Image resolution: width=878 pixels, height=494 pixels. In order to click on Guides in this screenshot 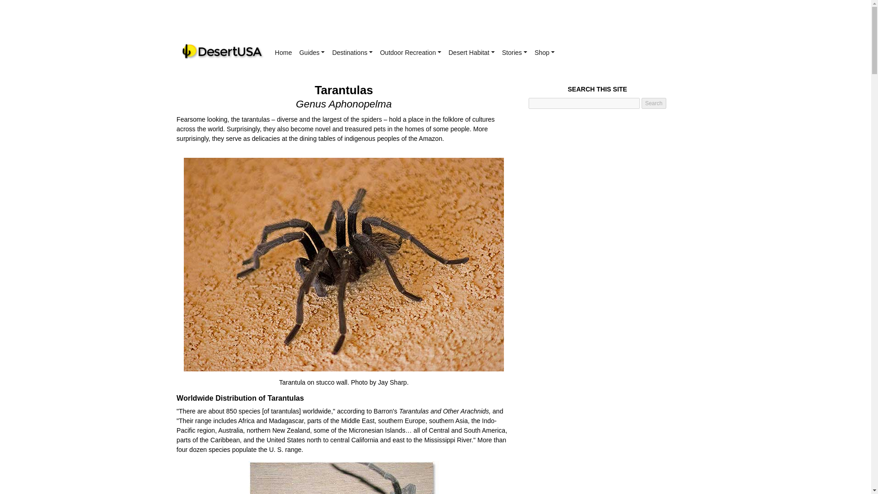, I will do `click(312, 53)`.